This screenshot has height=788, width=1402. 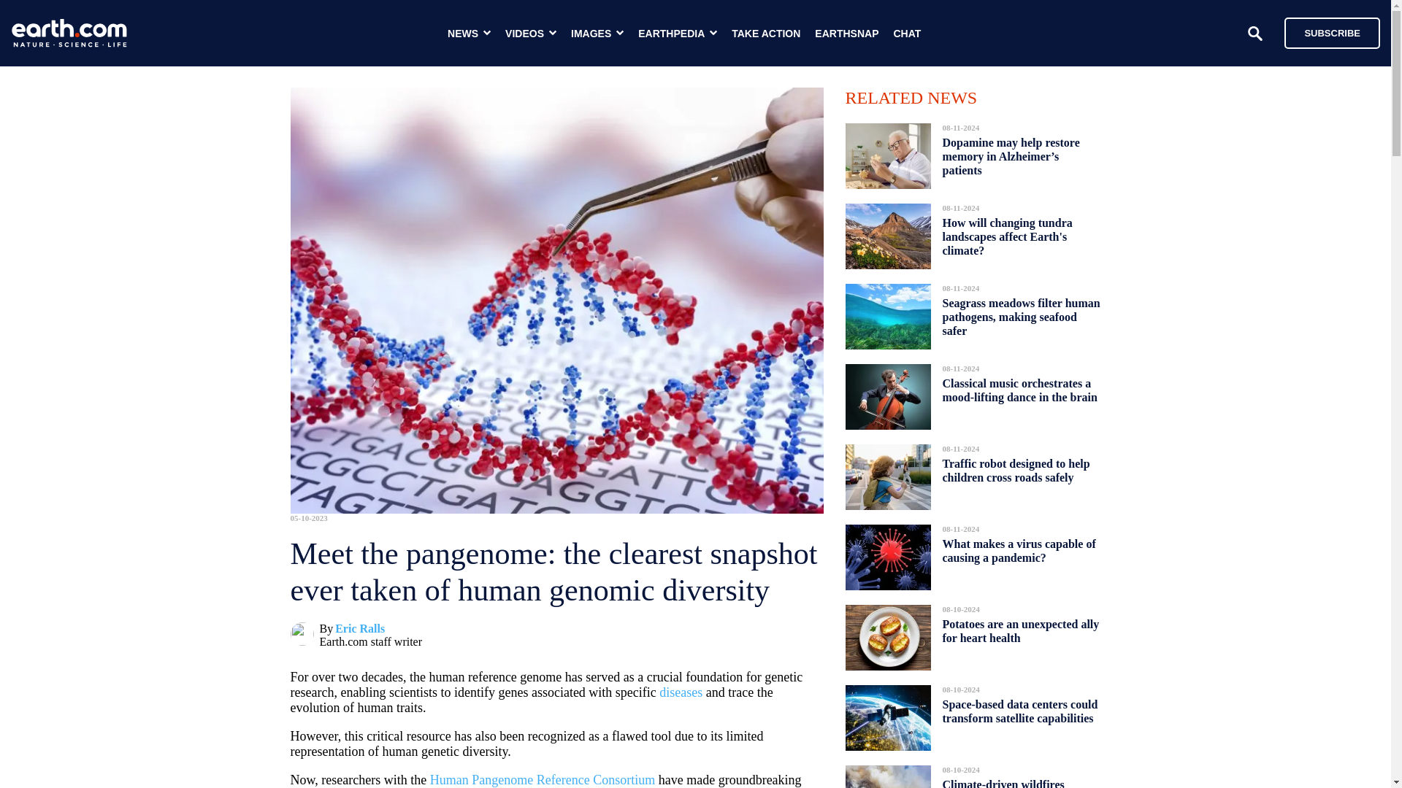 What do you see at coordinates (846, 34) in the screenshot?
I see `EARTHSNAP` at bounding box center [846, 34].